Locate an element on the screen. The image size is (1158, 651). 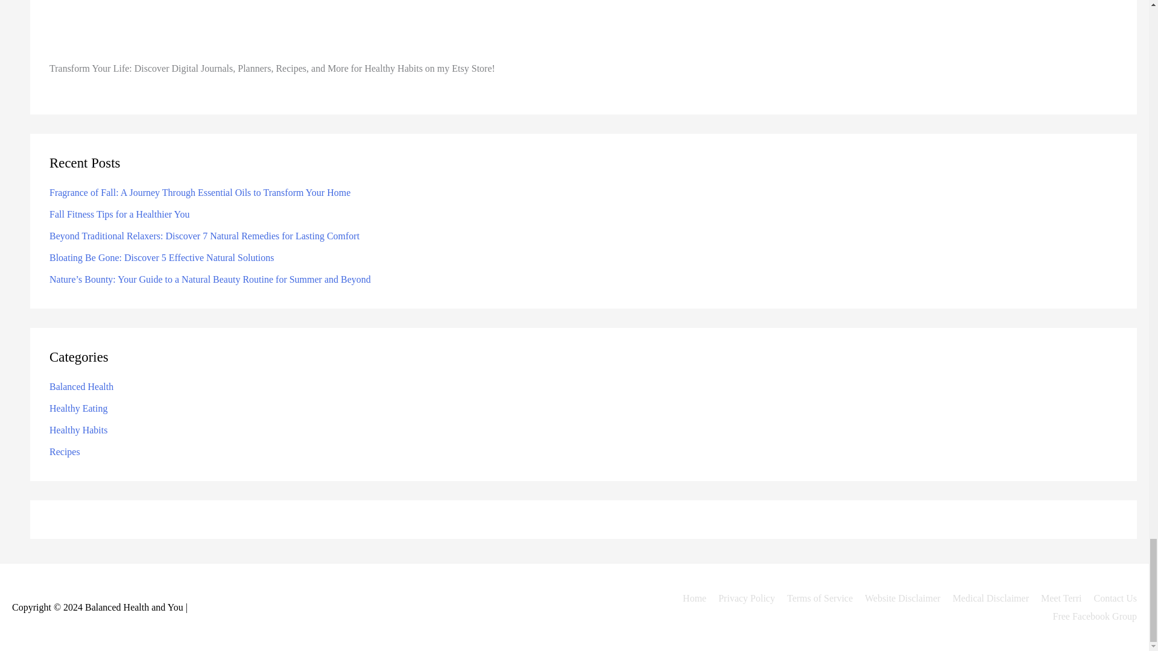
Recipes is located at coordinates (65, 451).